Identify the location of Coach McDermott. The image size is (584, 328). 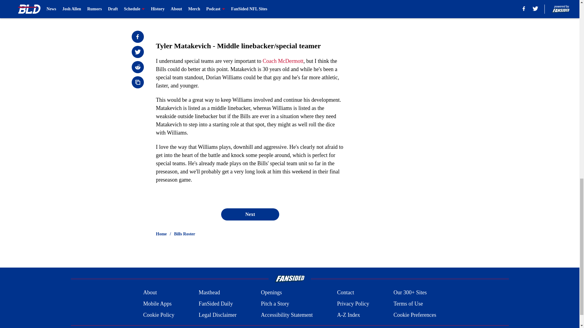
(283, 61).